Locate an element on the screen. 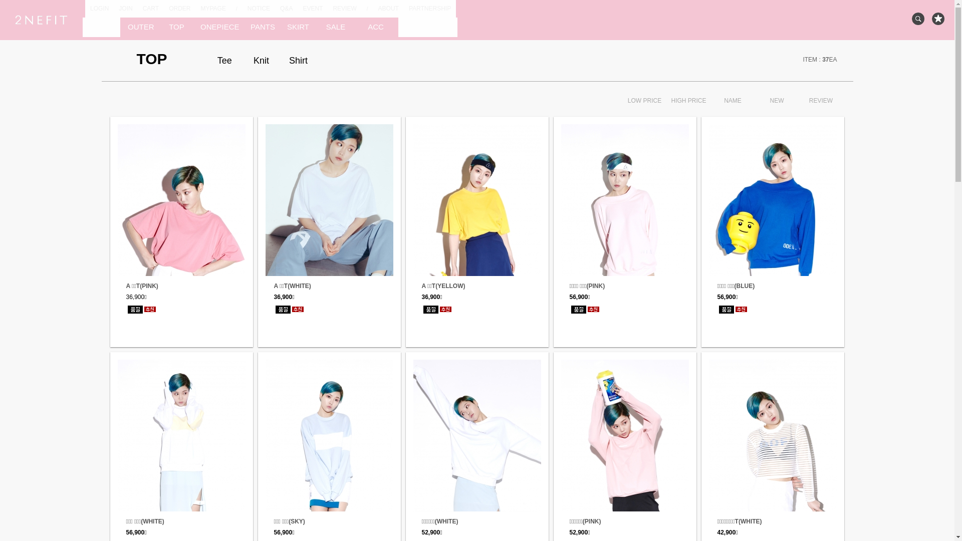 Image resolution: width=962 pixels, height=541 pixels. JOIN is located at coordinates (125, 9).